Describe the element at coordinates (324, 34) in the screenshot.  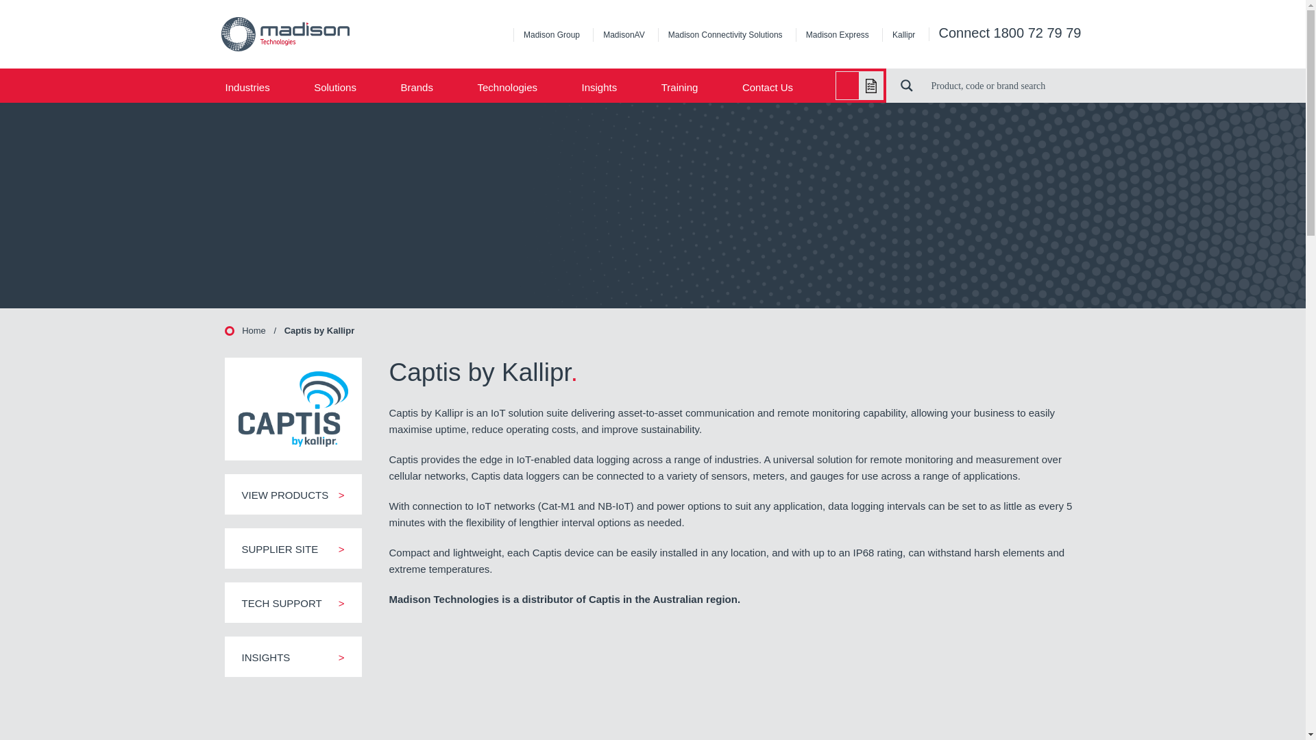
I see `Madison Technologies` at that location.